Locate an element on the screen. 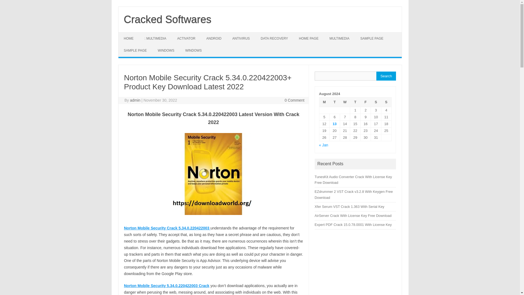 This screenshot has height=295, width=524. Norton Mobile Security 5.34.0.220422003 Crack is located at coordinates (166, 286).